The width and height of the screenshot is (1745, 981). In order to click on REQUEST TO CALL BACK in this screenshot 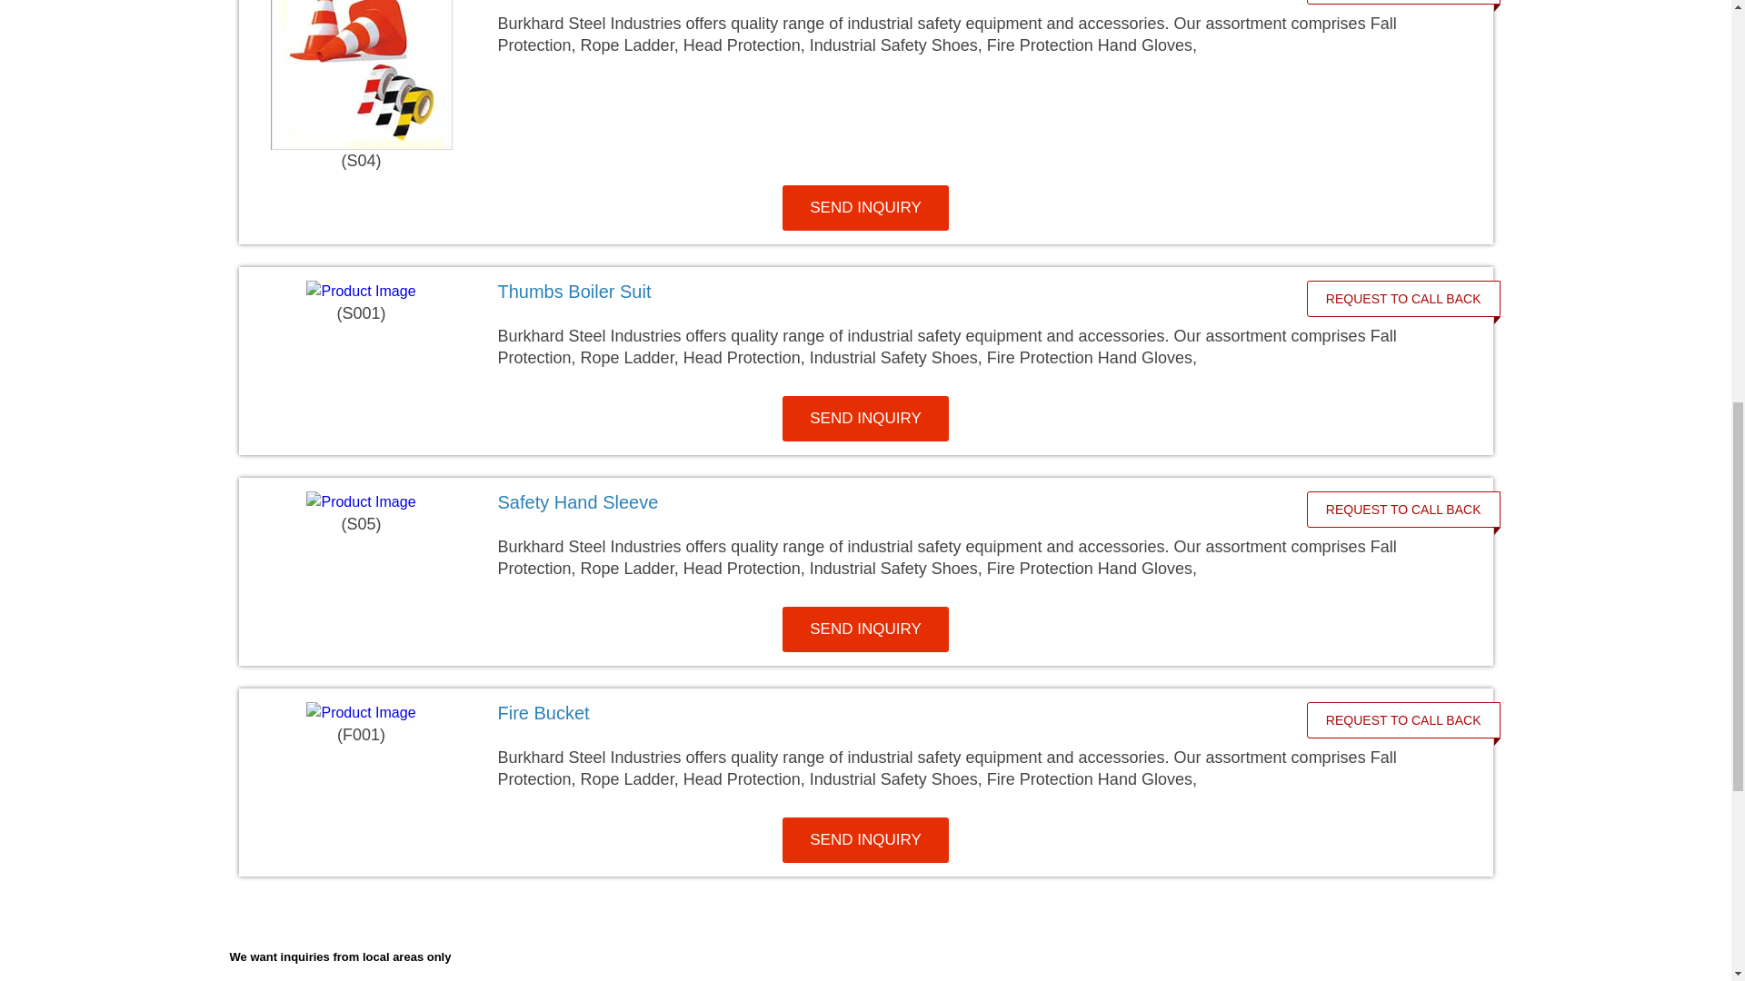, I will do `click(1403, 509)`.